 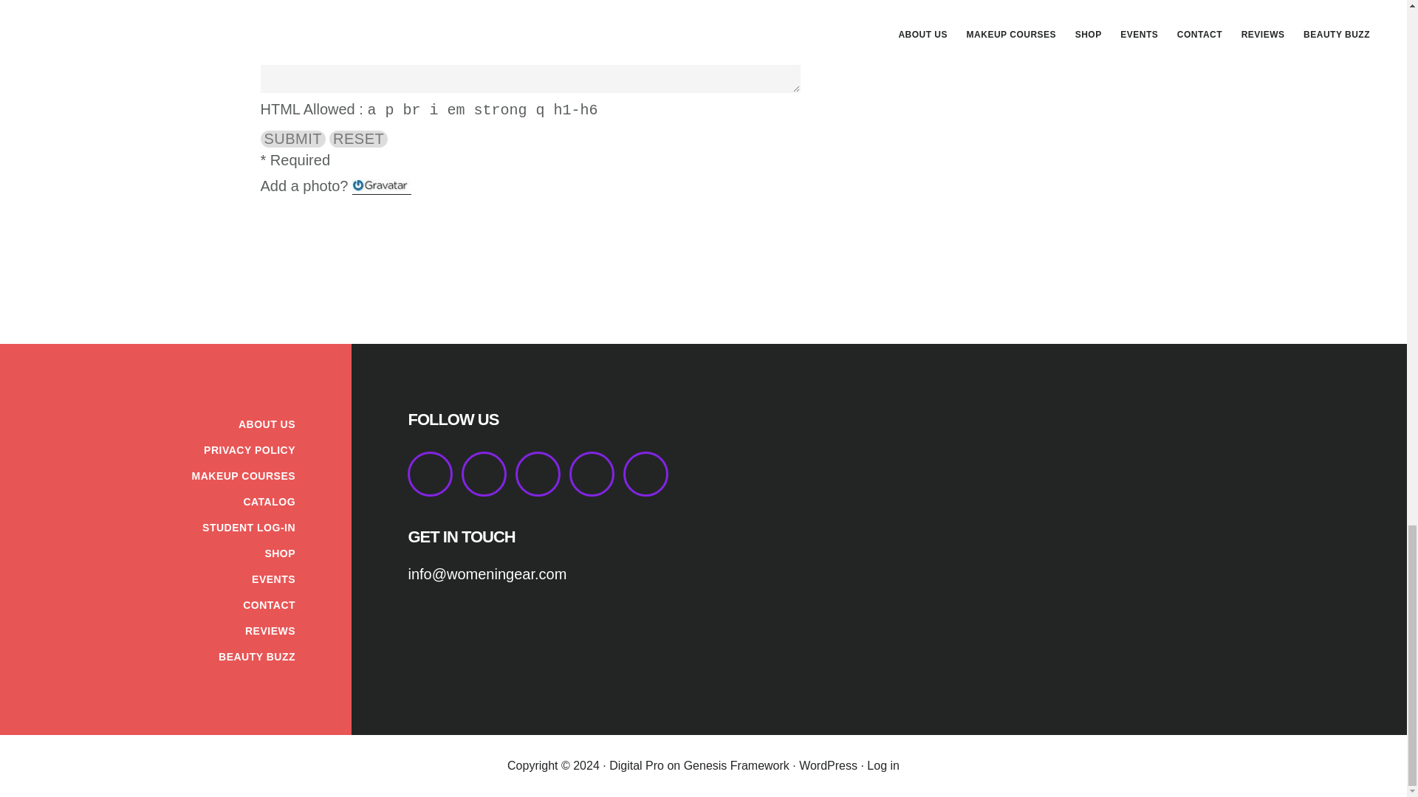 What do you see at coordinates (273, 579) in the screenshot?
I see `EVENTS` at bounding box center [273, 579].